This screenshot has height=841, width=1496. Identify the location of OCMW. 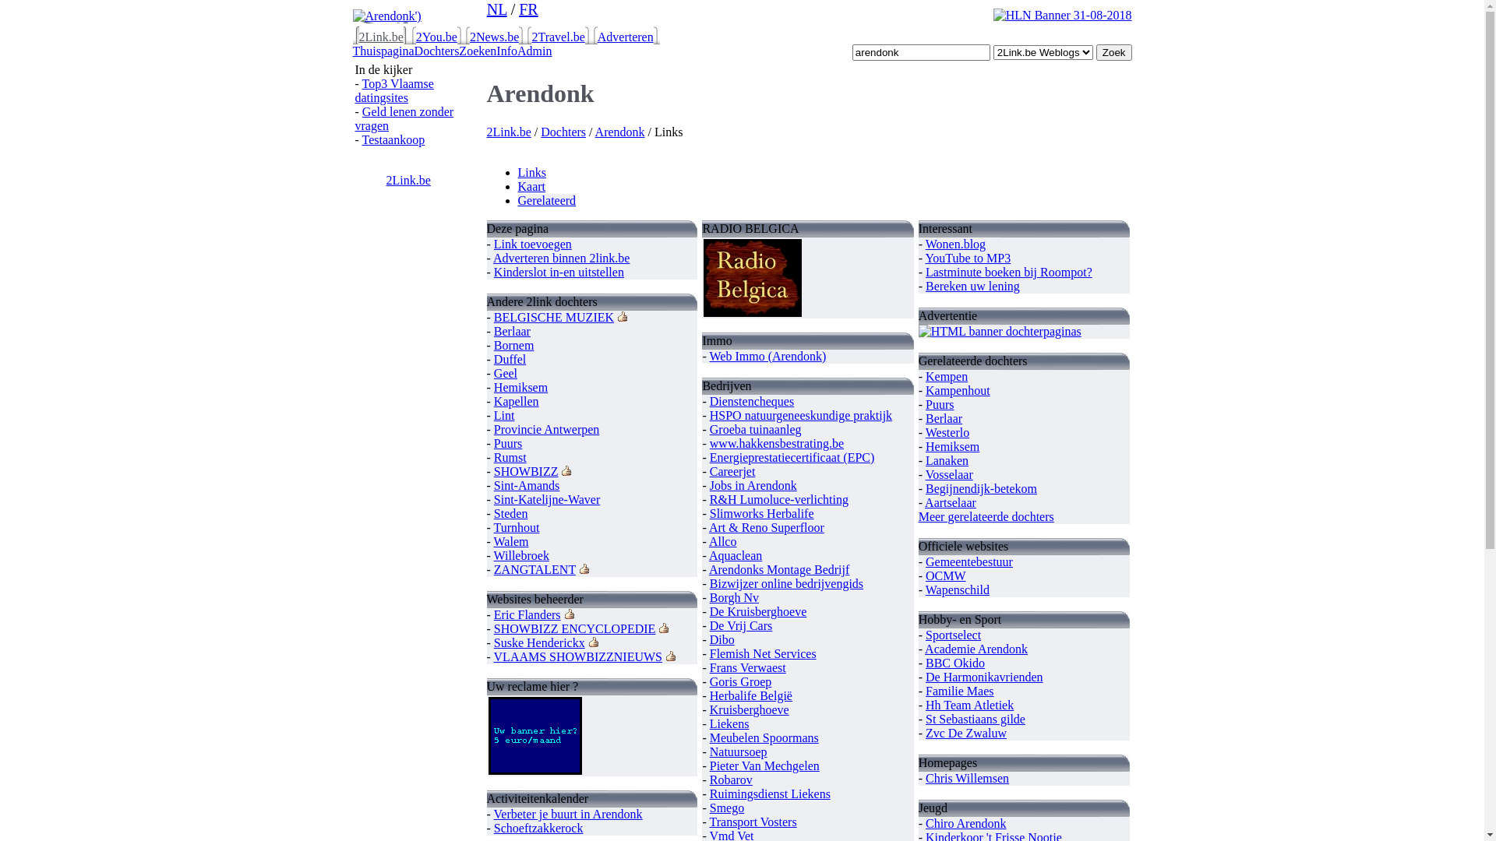
(946, 575).